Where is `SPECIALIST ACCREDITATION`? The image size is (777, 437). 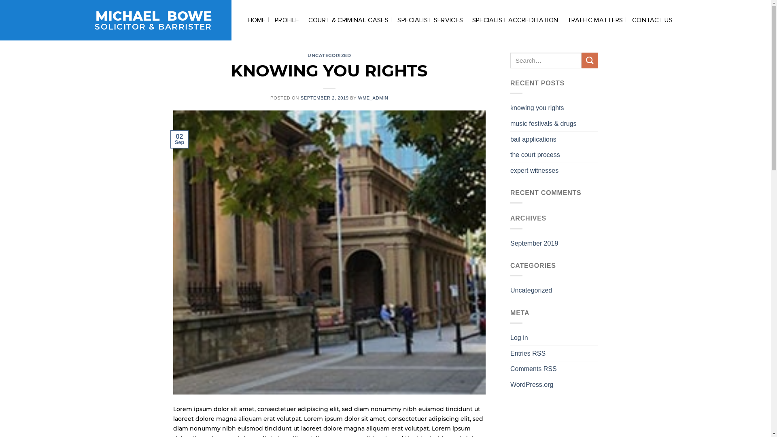 SPECIALIST ACCREDITATION is located at coordinates (516, 20).